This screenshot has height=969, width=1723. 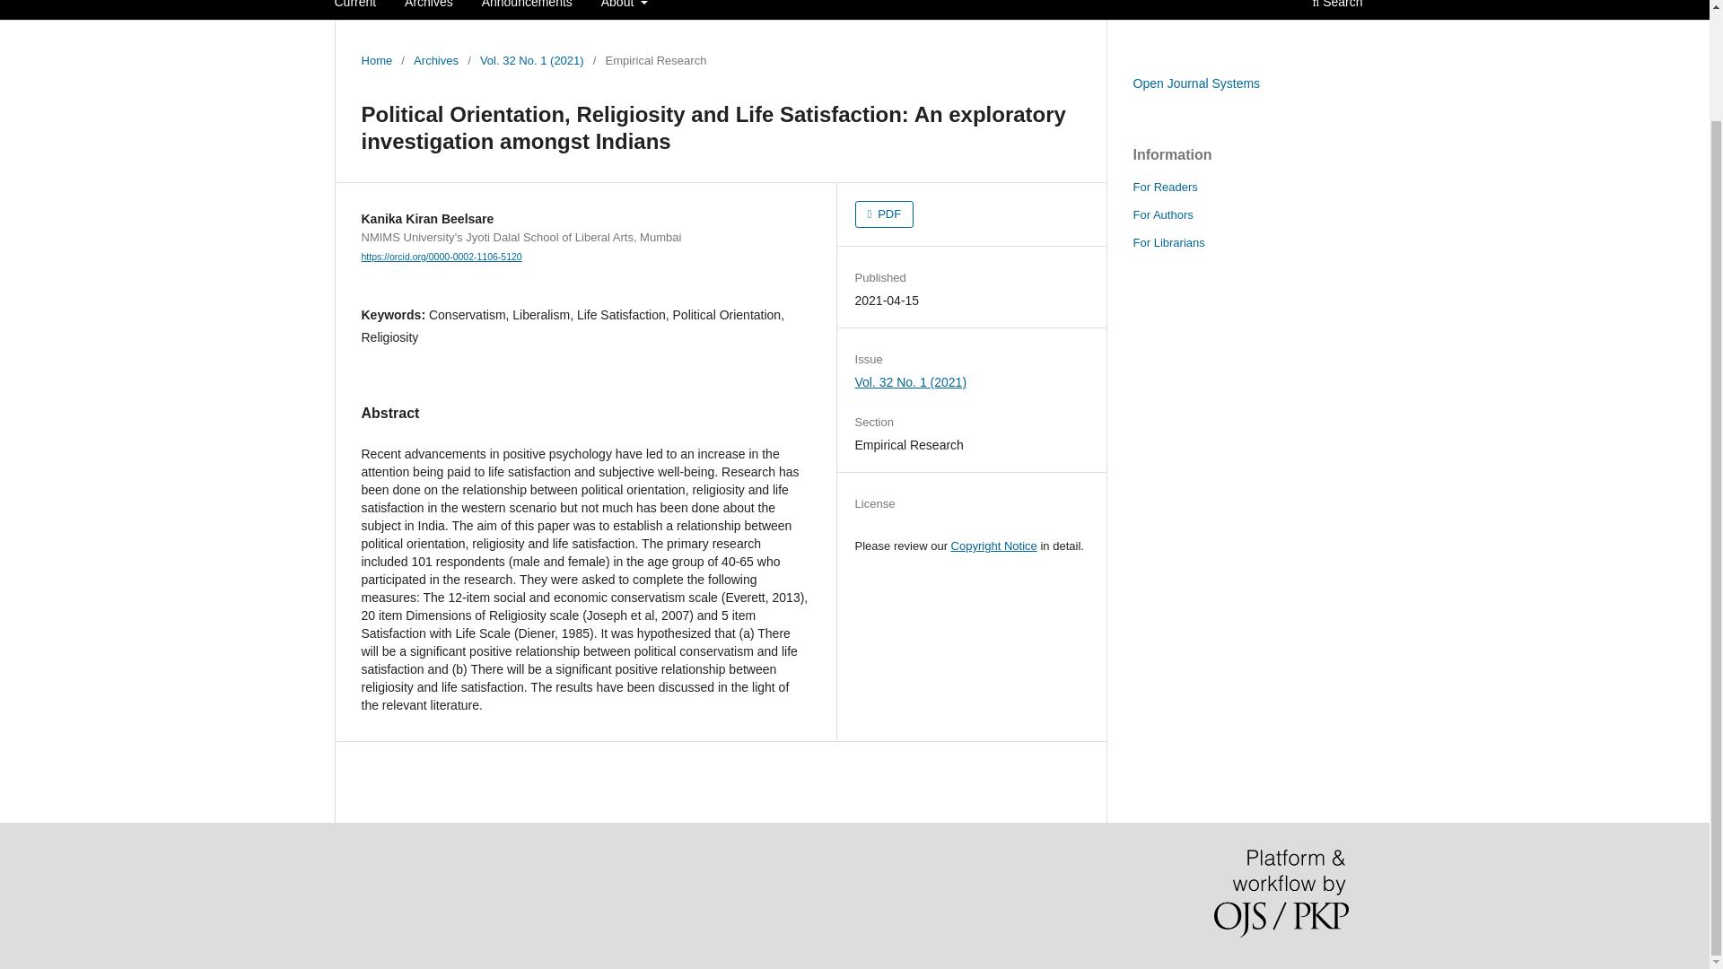 I want to click on PDF, so click(x=885, y=214).